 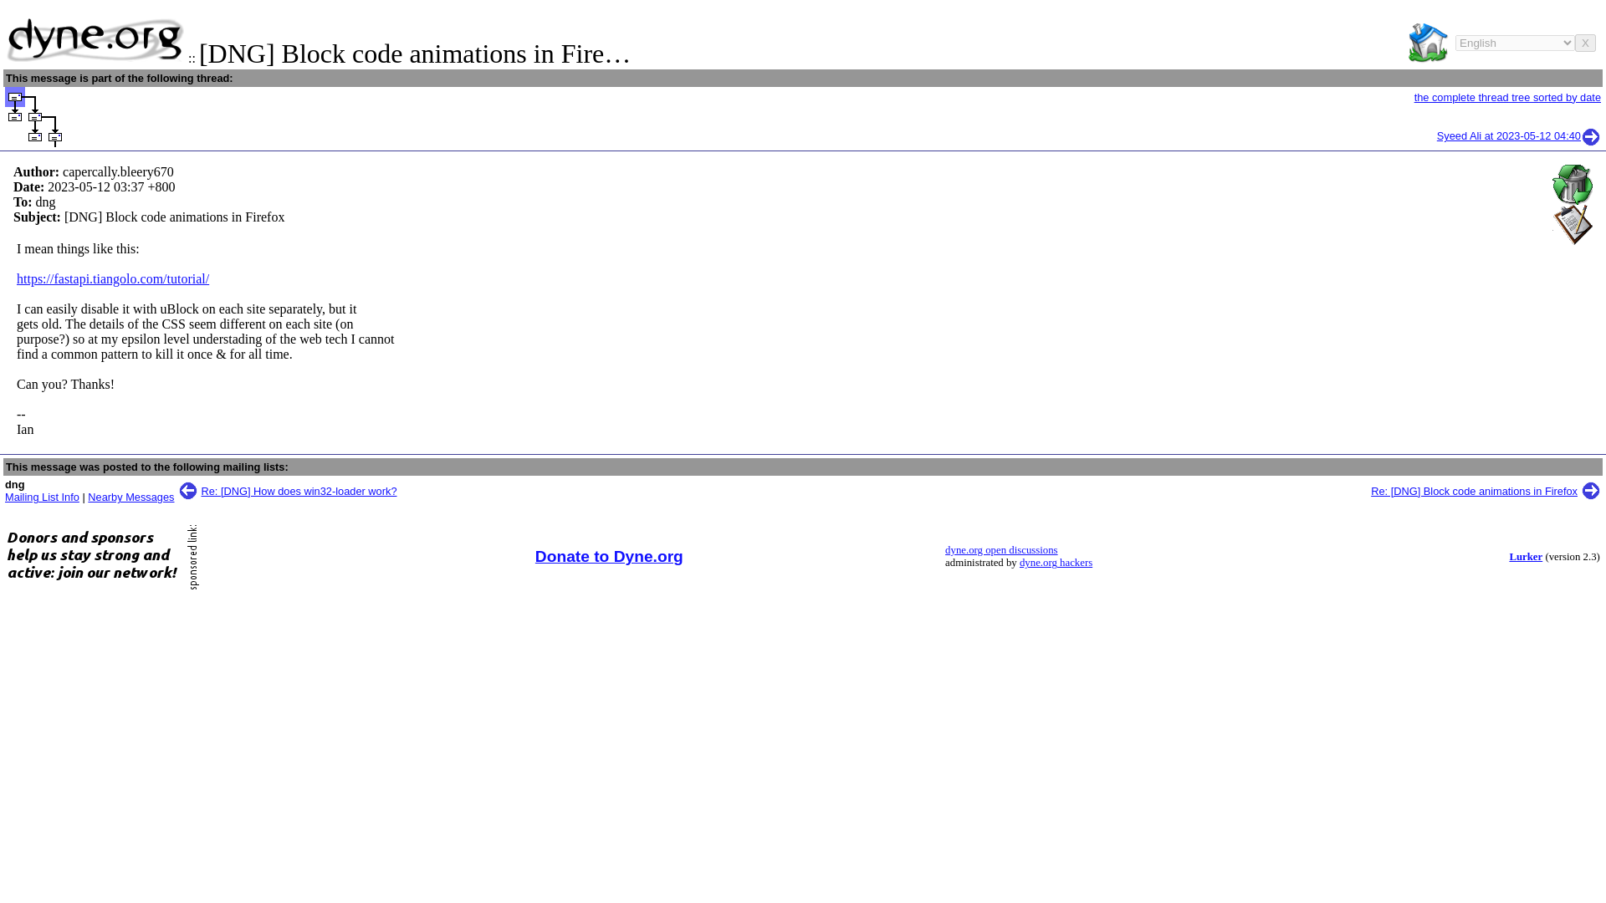 I want to click on X, so click(x=1586, y=43).